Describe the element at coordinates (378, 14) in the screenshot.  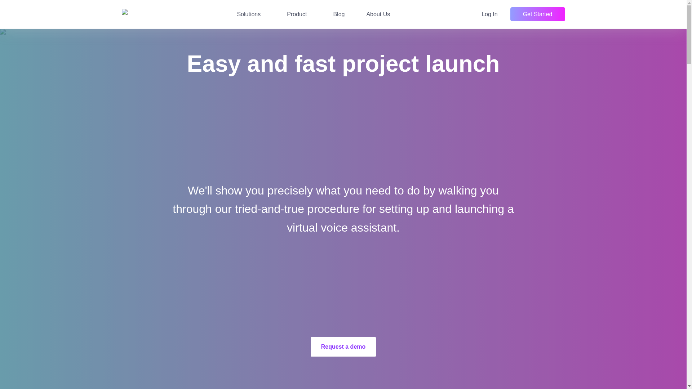
I see `About Us` at that location.